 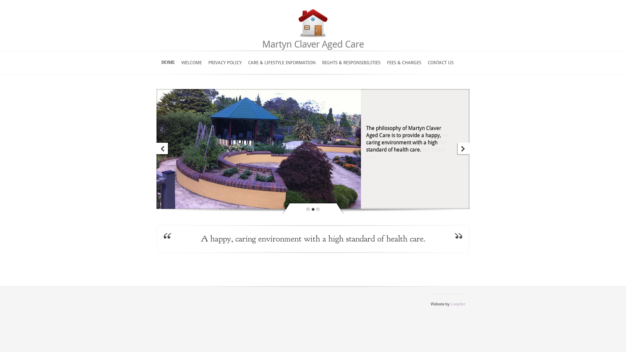 What do you see at coordinates (163, 149) in the screenshot?
I see `Previous` at bounding box center [163, 149].